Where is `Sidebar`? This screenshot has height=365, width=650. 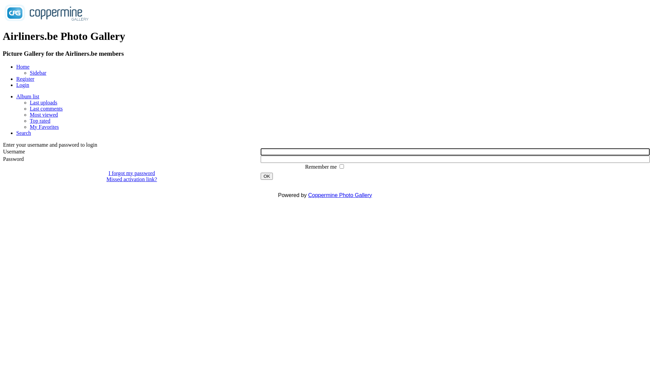 Sidebar is located at coordinates (38, 73).